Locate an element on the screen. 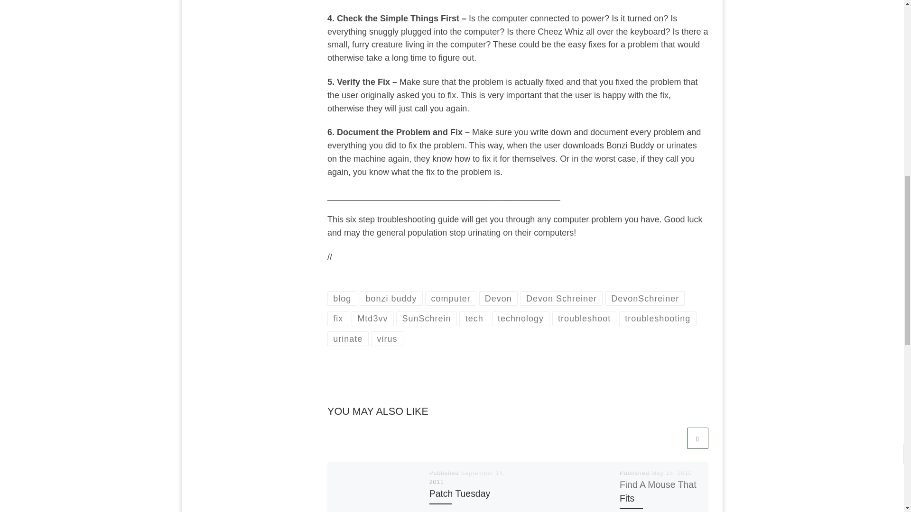 The height and width of the screenshot is (512, 911). View all posts in fix is located at coordinates (338, 319).